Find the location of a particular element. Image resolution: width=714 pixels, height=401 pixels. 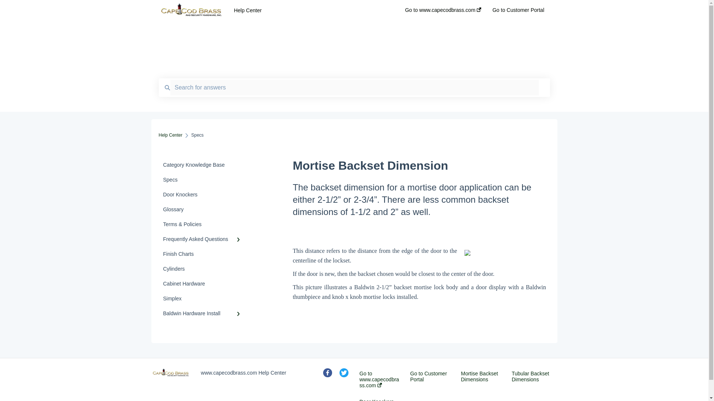

Mortise Backset Dimensions is located at coordinates (481, 376).